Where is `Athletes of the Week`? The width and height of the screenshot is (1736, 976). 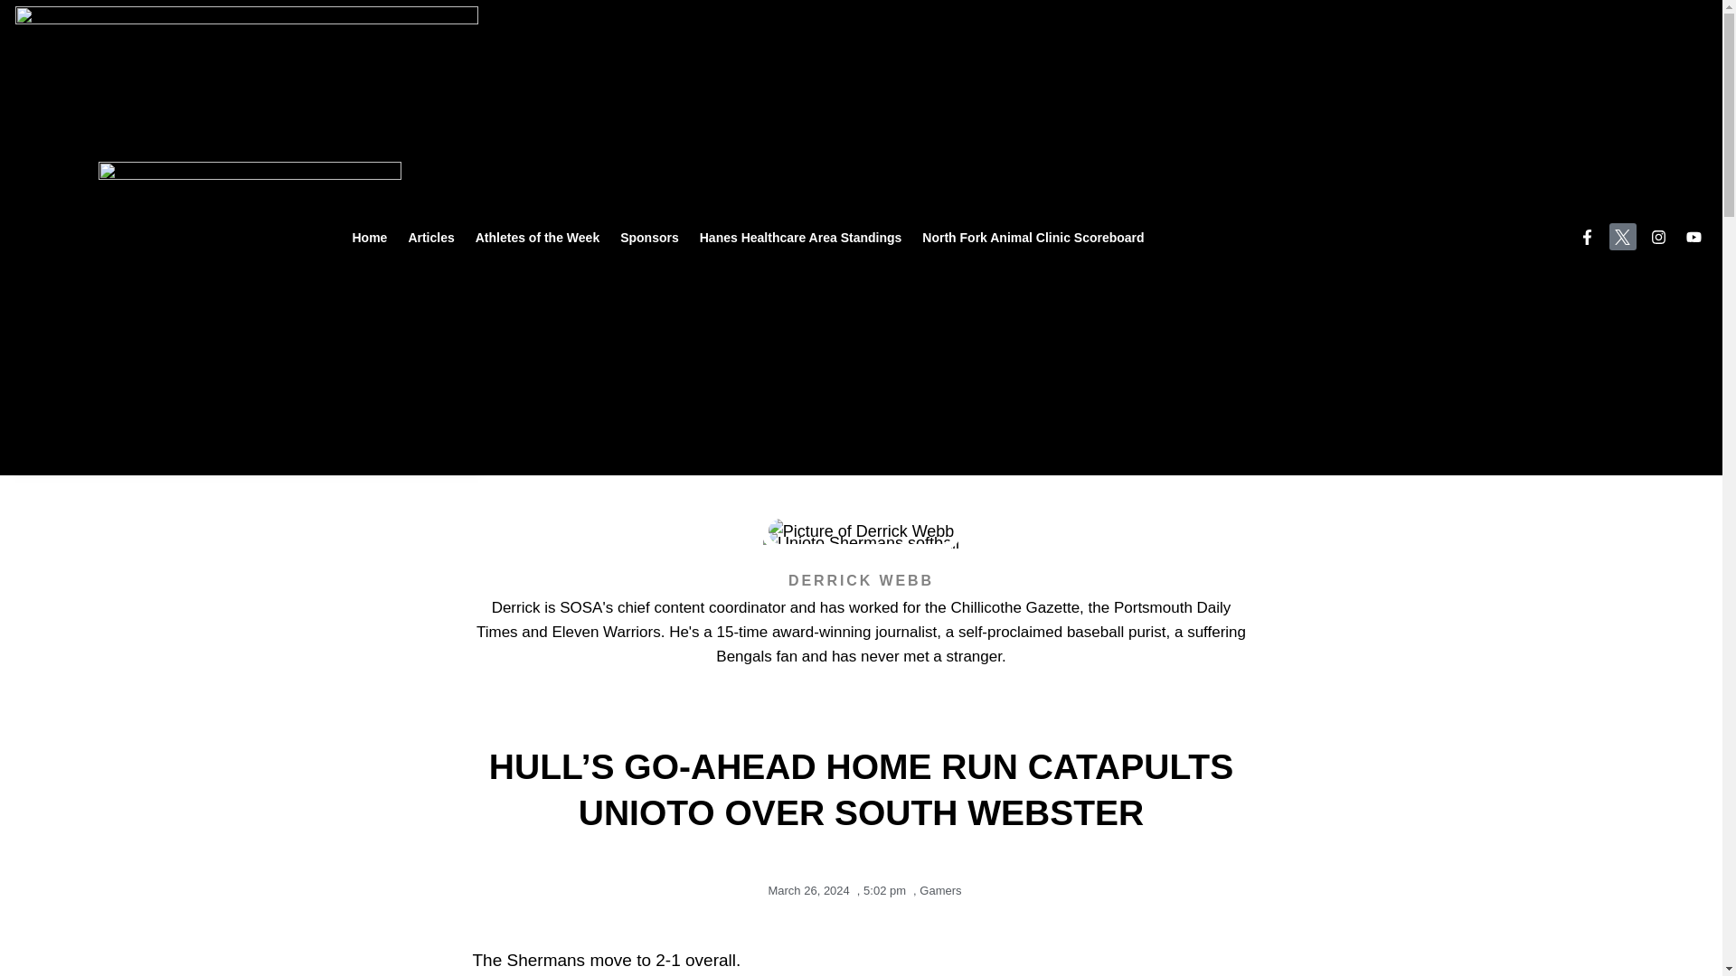 Athletes of the Week is located at coordinates (537, 237).